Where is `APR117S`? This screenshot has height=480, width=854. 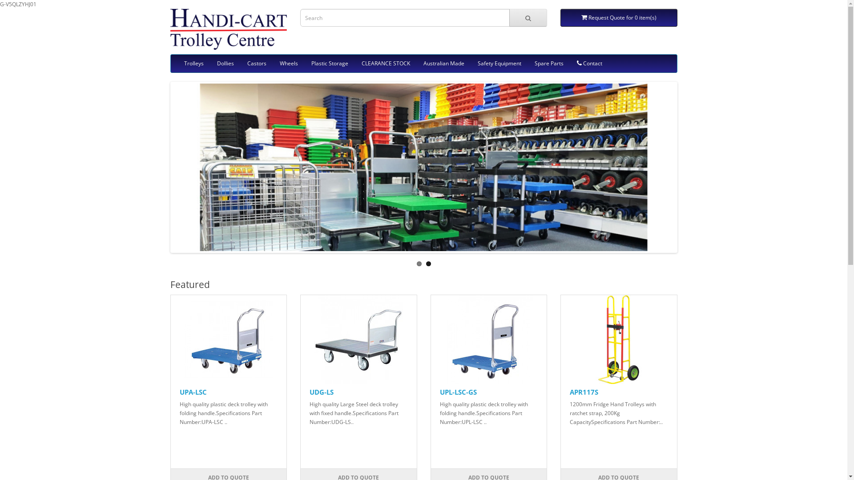
APR117S is located at coordinates (584, 392).